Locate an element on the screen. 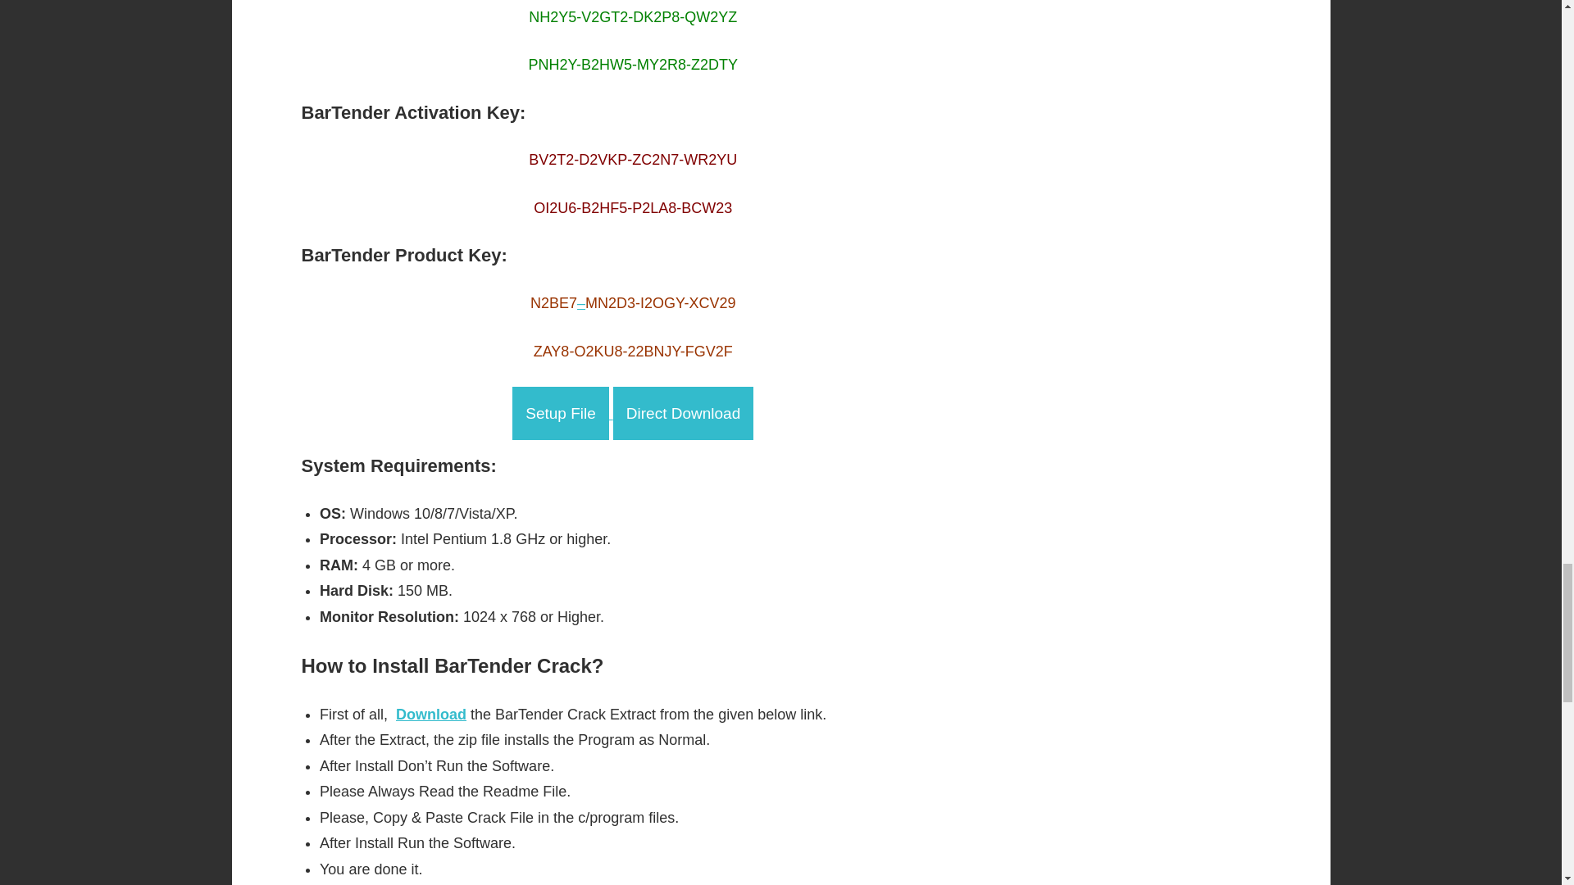  Download is located at coordinates (431, 715).